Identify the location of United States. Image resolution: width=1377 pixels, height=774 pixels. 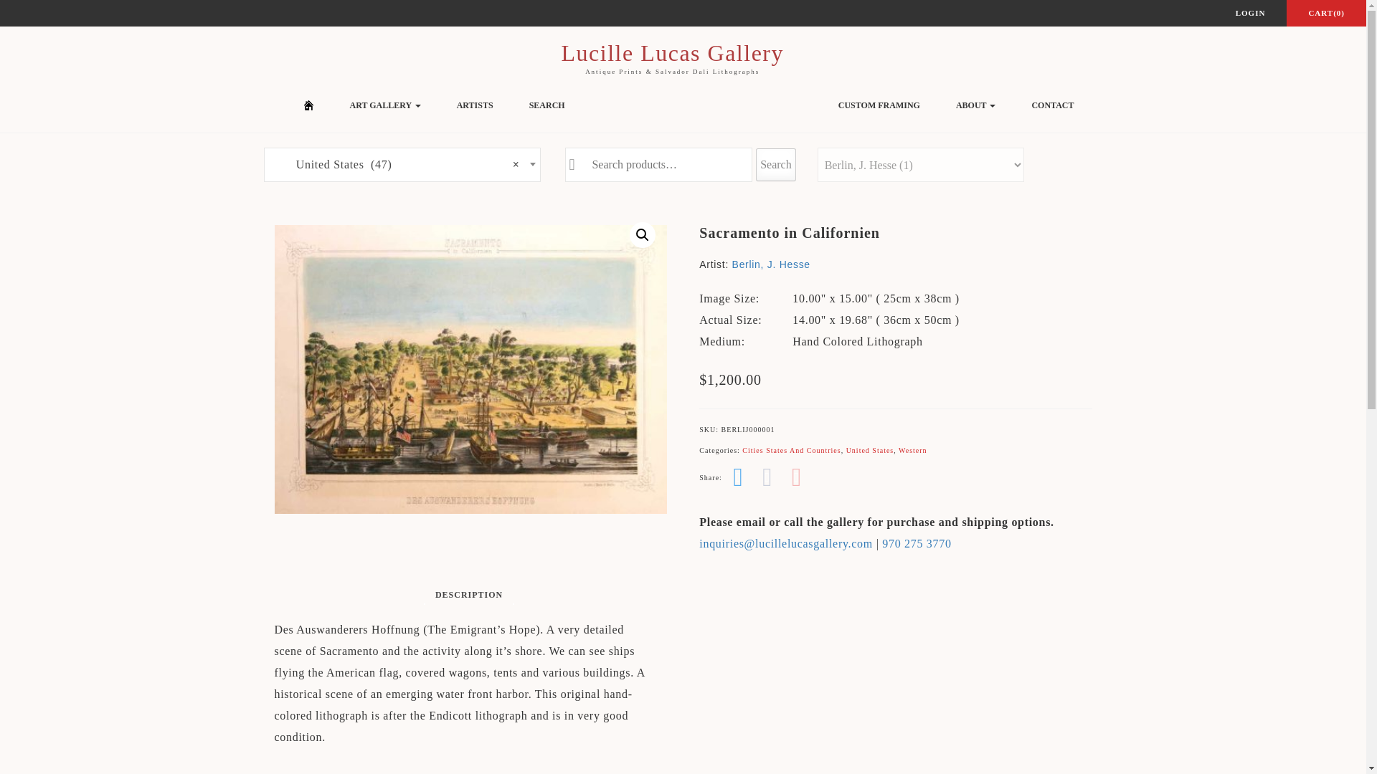
(870, 450).